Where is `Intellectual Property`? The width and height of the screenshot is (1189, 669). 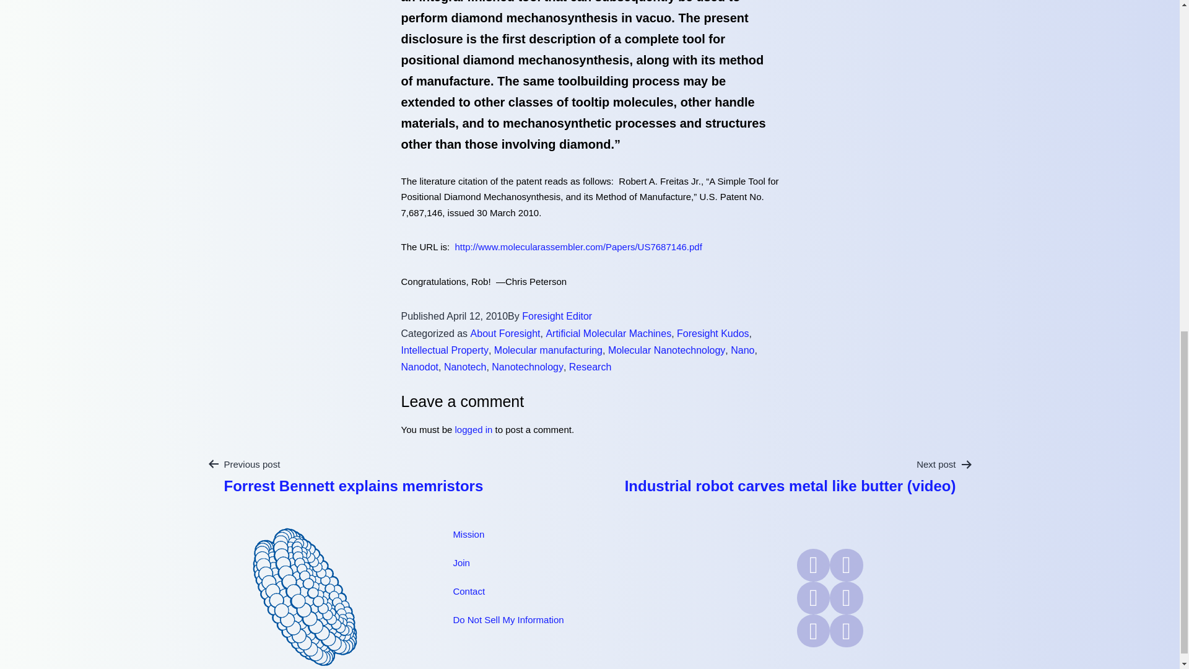
Intellectual Property is located at coordinates (445, 350).